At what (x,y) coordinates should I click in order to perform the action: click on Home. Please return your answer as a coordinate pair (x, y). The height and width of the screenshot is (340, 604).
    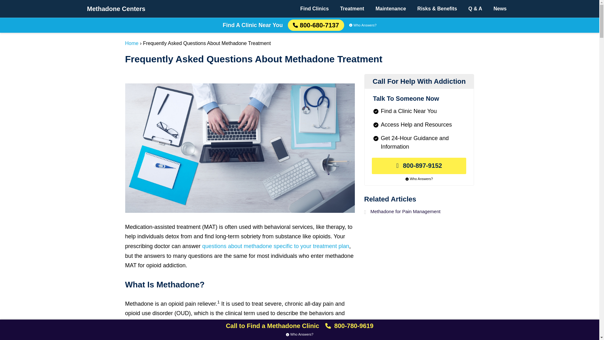
    Looking at the image, I should click on (132, 43).